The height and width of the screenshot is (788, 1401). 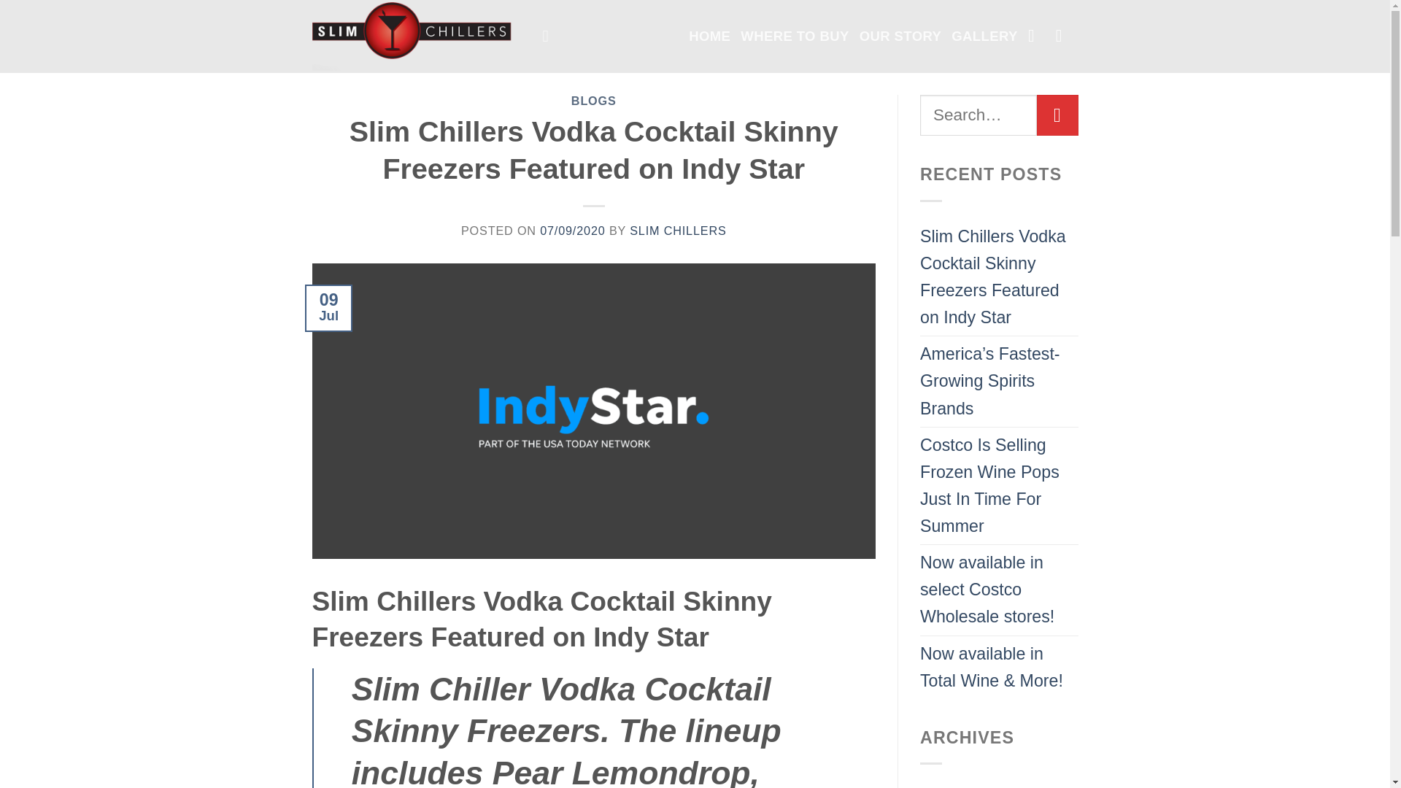 I want to click on Slim Chillers - The Premium Low Calorie Cocktail, so click(x=417, y=36).